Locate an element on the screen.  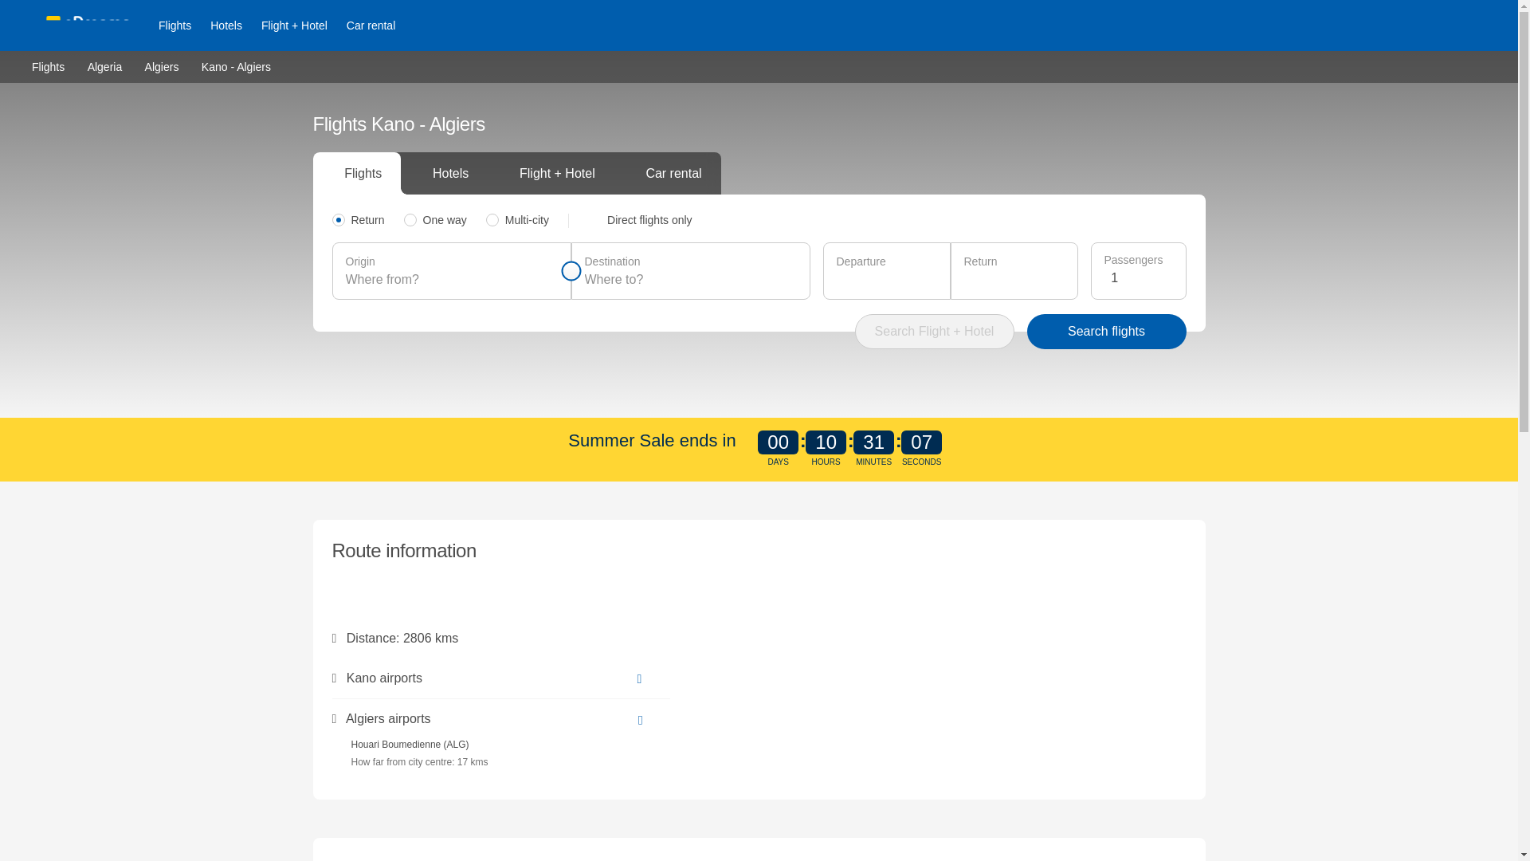
1 is located at coordinates (1141, 277).